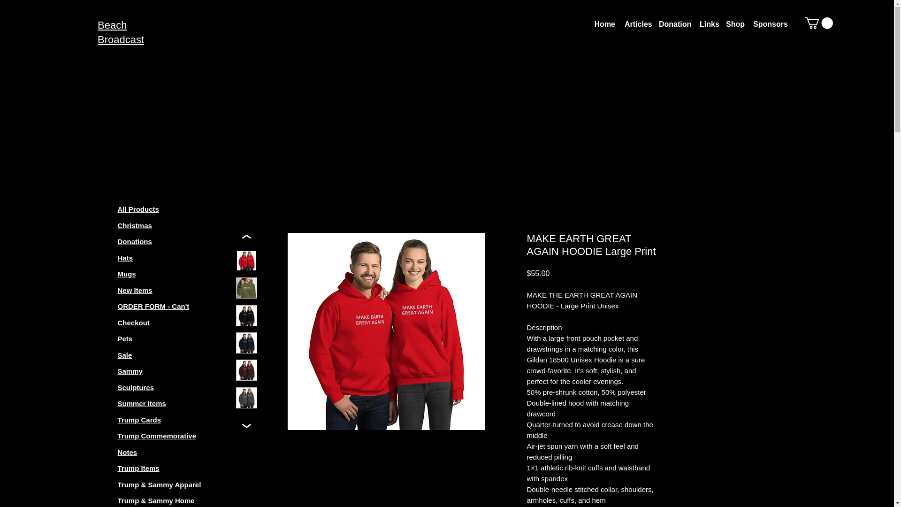  I want to click on Articles, so click(636, 24).